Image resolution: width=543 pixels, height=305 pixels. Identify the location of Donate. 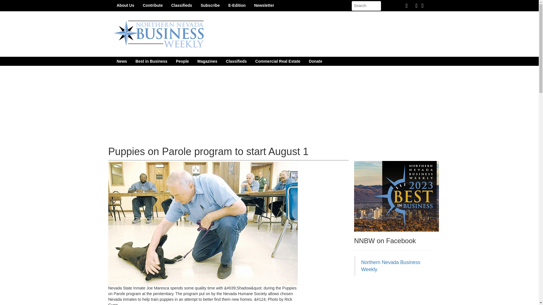
(315, 61).